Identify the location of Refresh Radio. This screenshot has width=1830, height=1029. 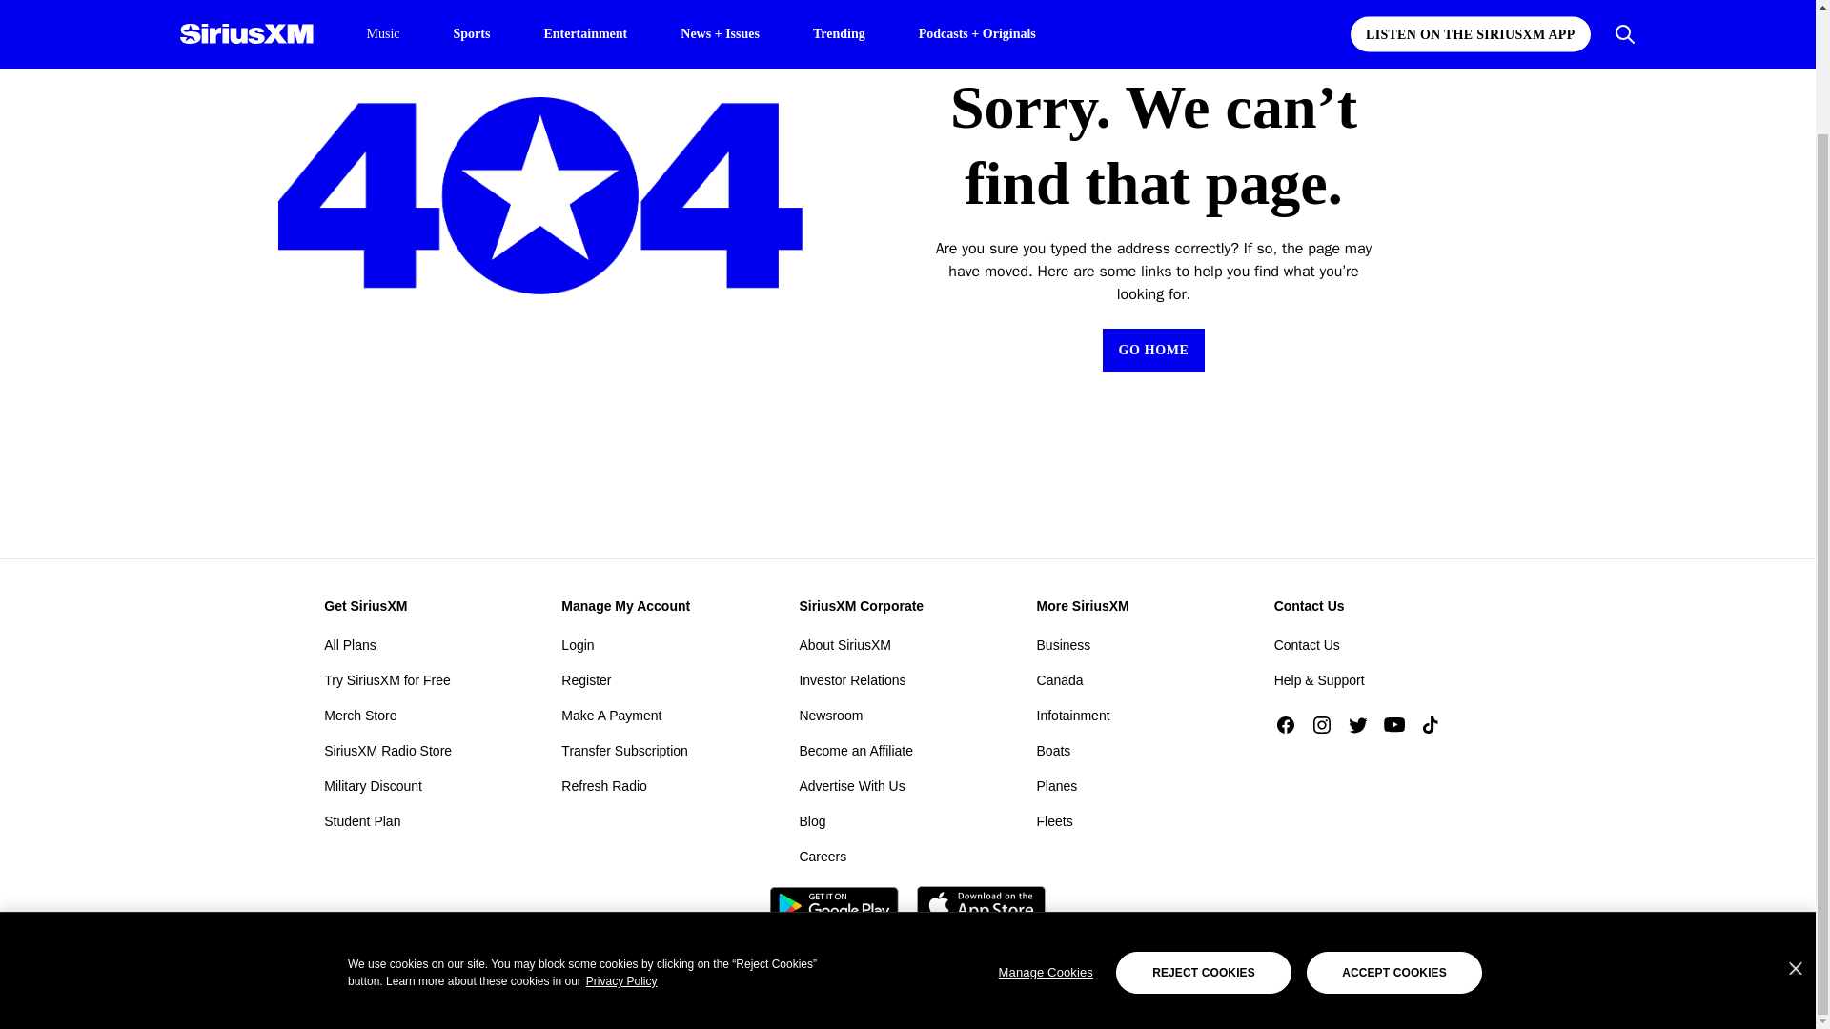
(604, 785).